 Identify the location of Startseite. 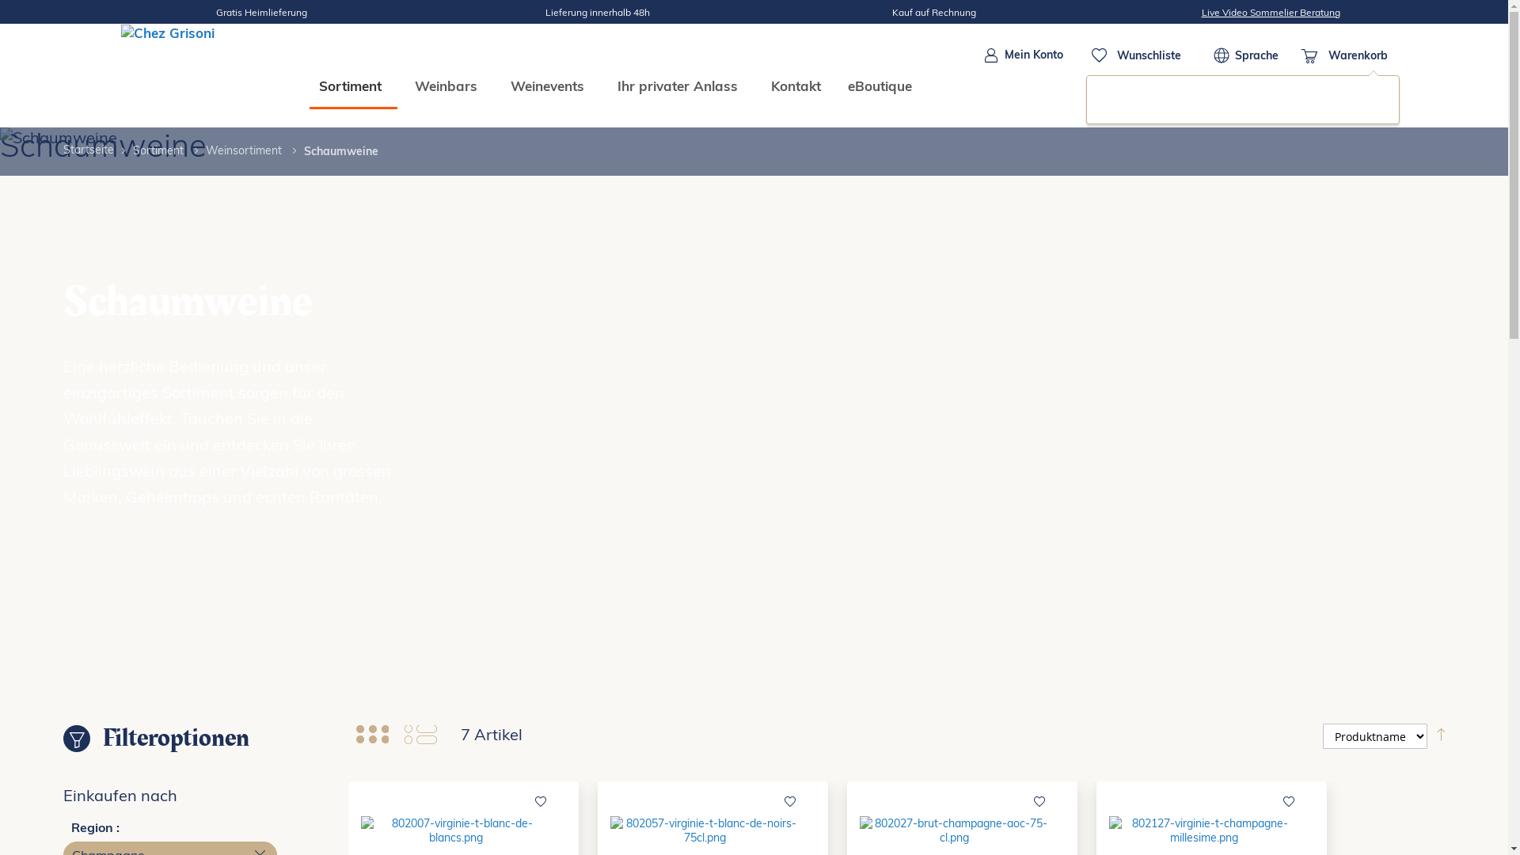
(89, 150).